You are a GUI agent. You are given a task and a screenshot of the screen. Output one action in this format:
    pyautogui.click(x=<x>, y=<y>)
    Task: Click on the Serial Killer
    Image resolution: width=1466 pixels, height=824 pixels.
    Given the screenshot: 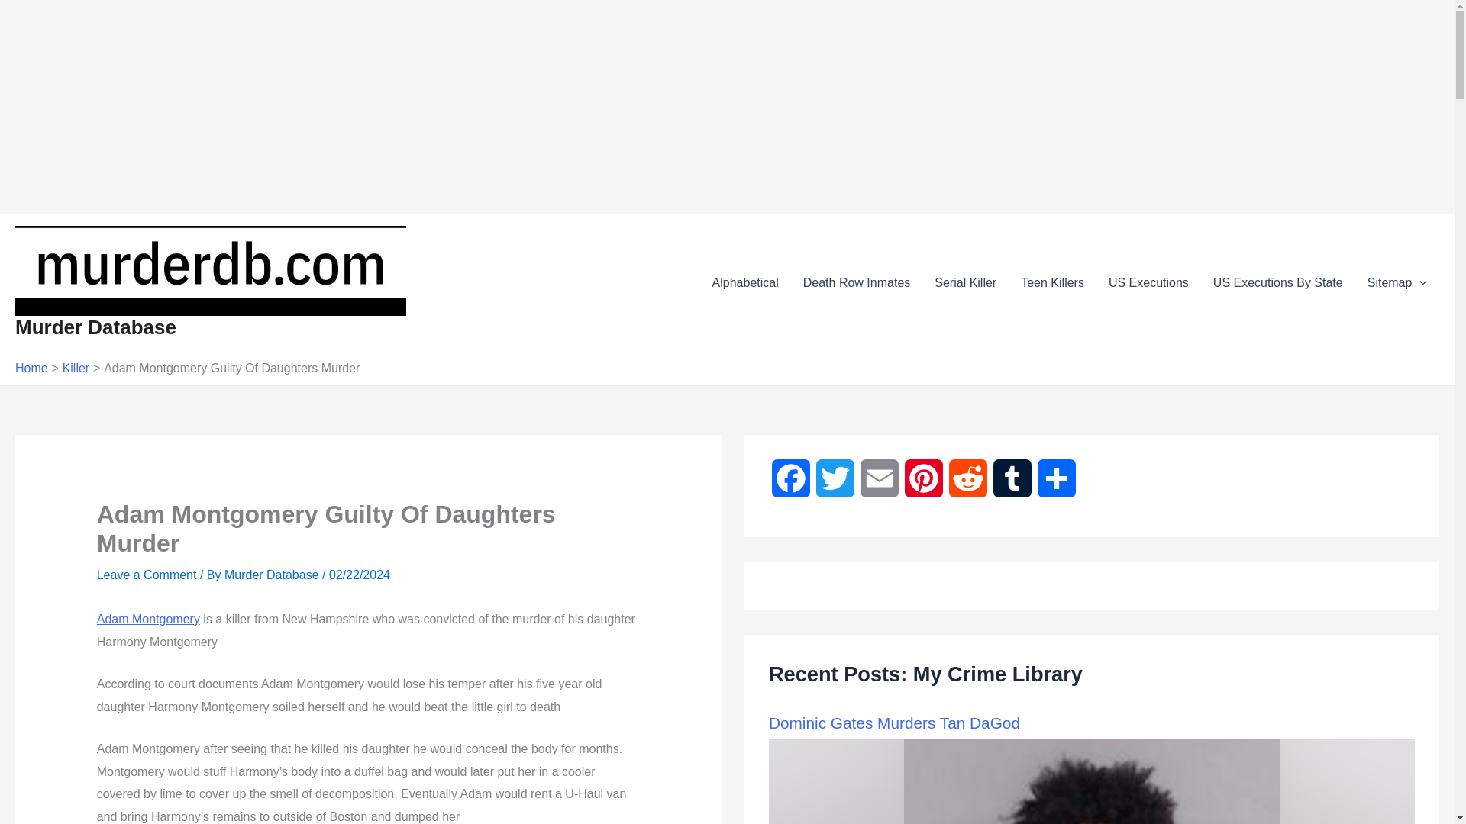 What is the action you would take?
    pyautogui.click(x=965, y=282)
    